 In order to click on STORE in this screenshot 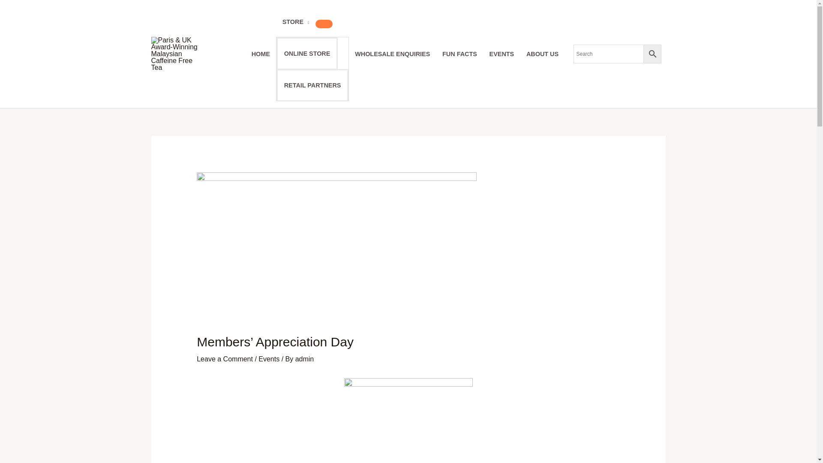, I will do `click(295, 22)`.